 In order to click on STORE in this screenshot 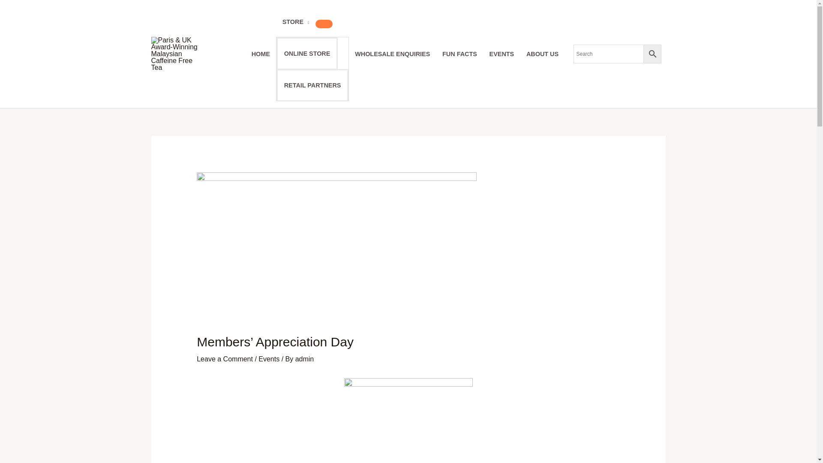, I will do `click(295, 22)`.